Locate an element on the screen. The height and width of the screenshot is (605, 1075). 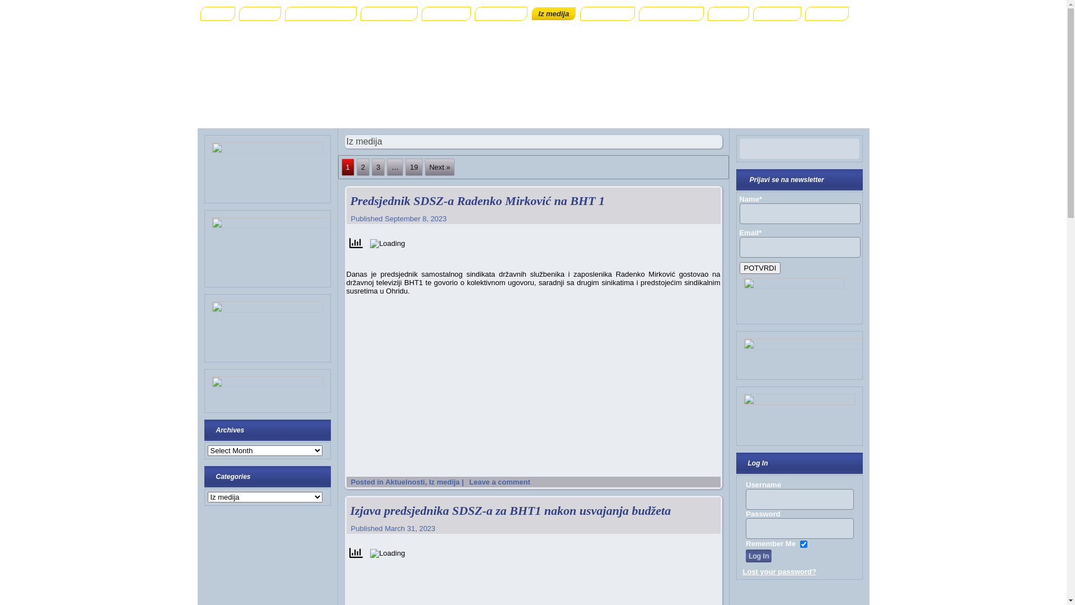
Lost your password? is located at coordinates (779, 571).